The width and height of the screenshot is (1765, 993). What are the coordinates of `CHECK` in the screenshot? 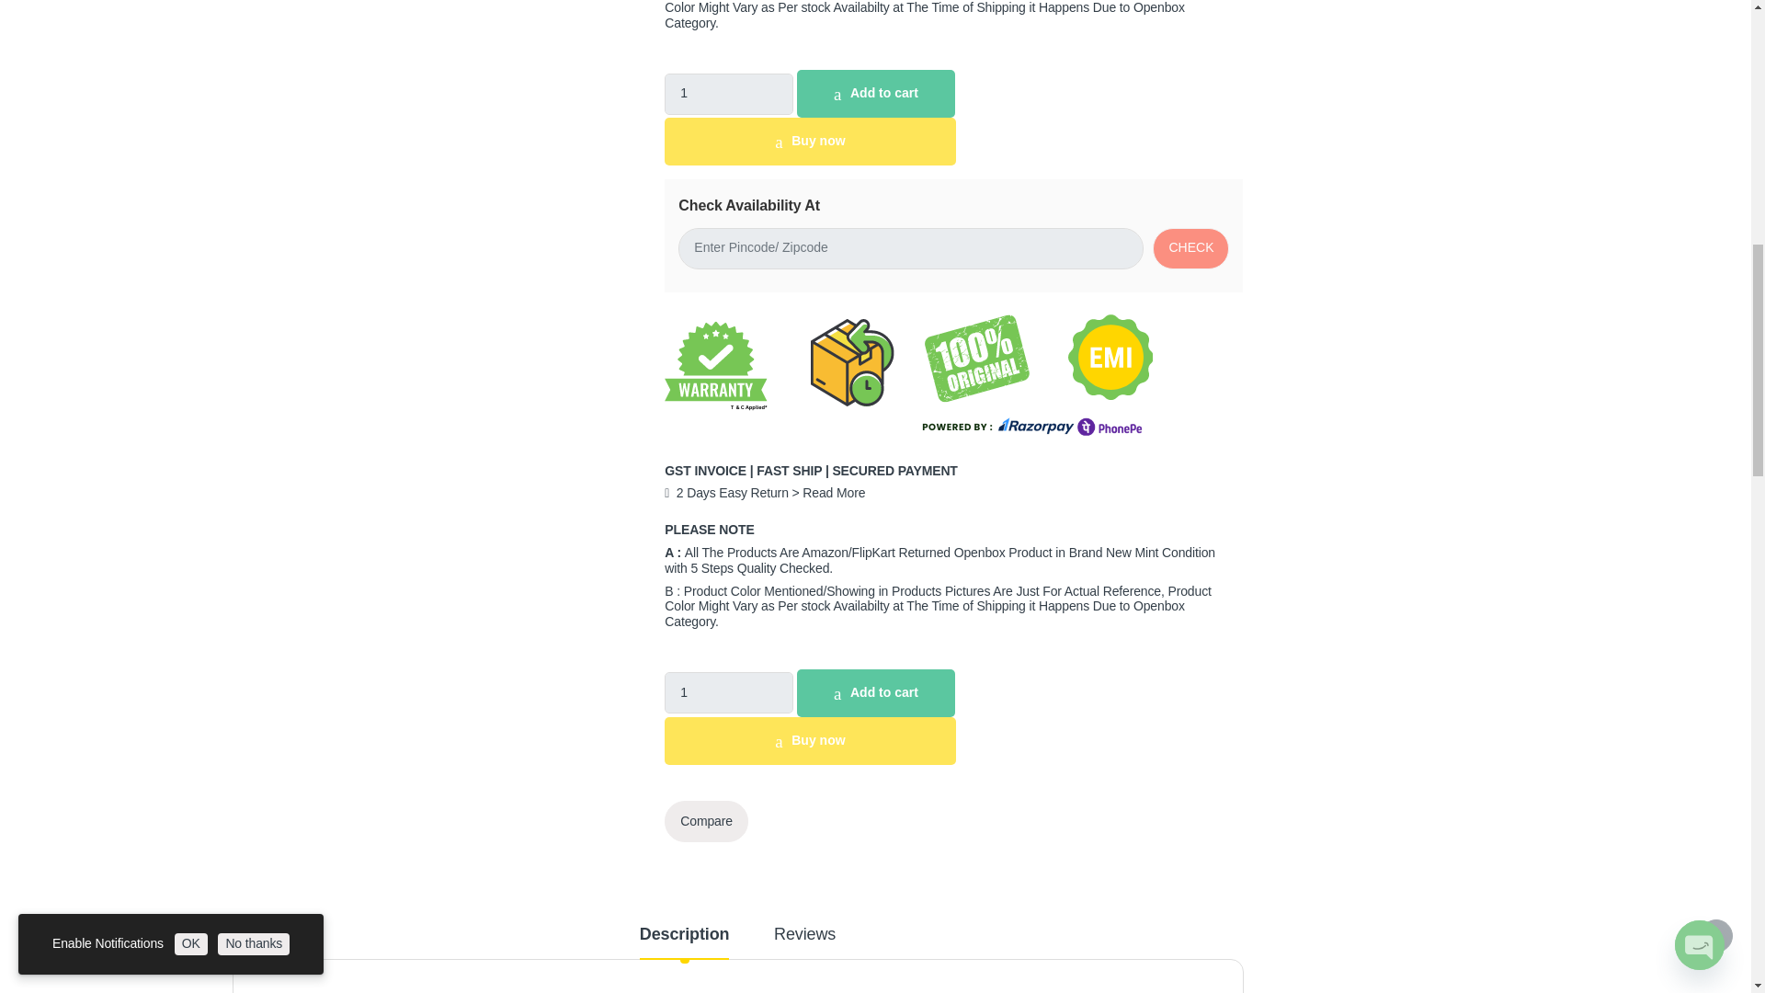 It's located at (1190, 248).